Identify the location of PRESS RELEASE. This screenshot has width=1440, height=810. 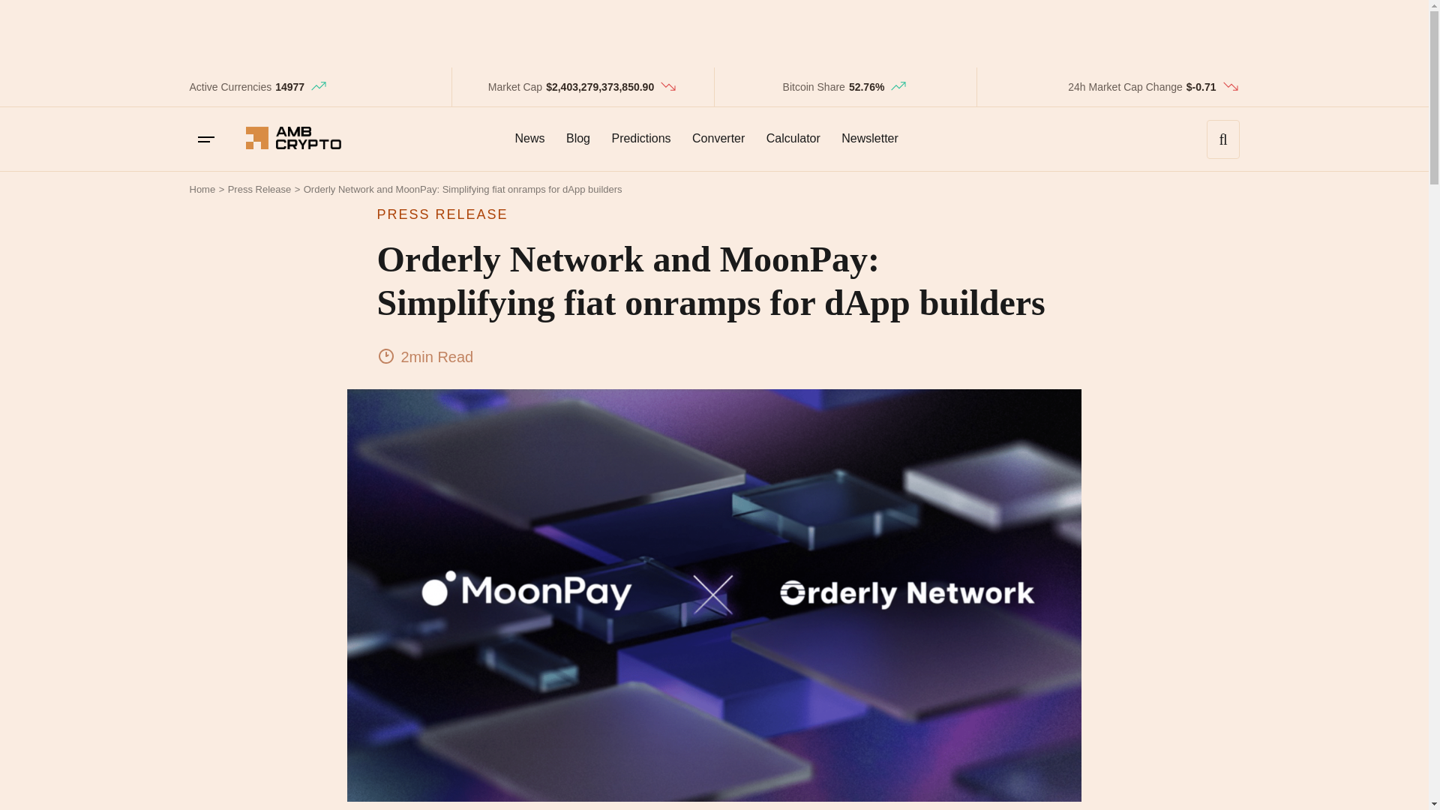
(713, 214).